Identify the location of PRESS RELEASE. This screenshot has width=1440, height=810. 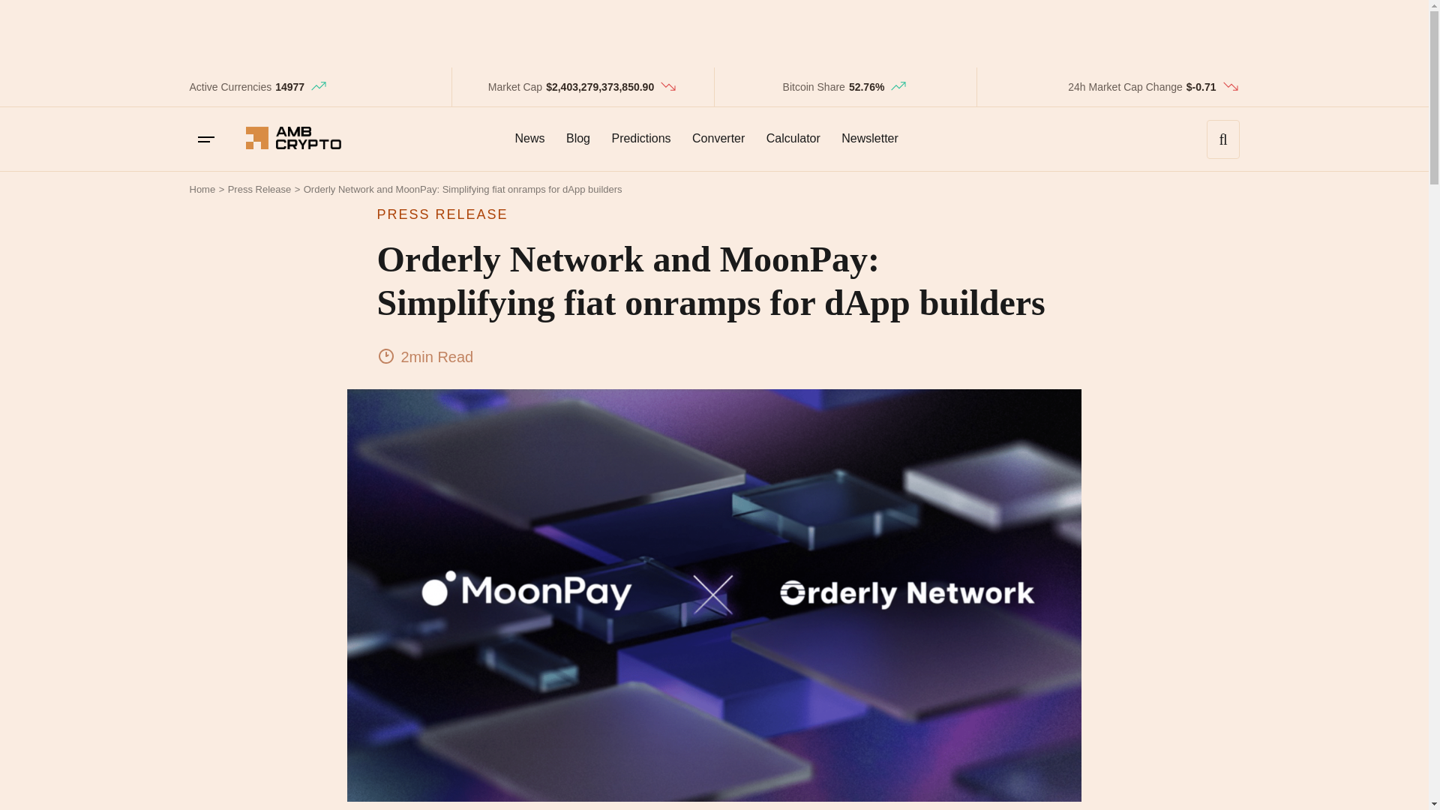
(713, 214).